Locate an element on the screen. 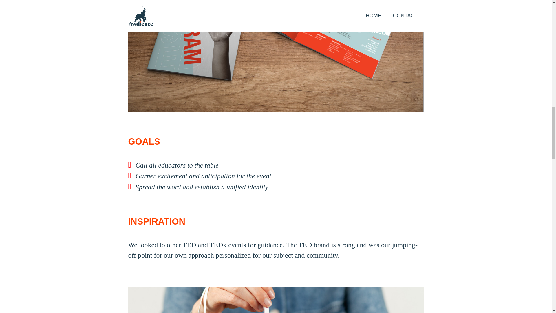 Image resolution: width=556 pixels, height=313 pixels. TEDx-Badge is located at coordinates (275, 300).